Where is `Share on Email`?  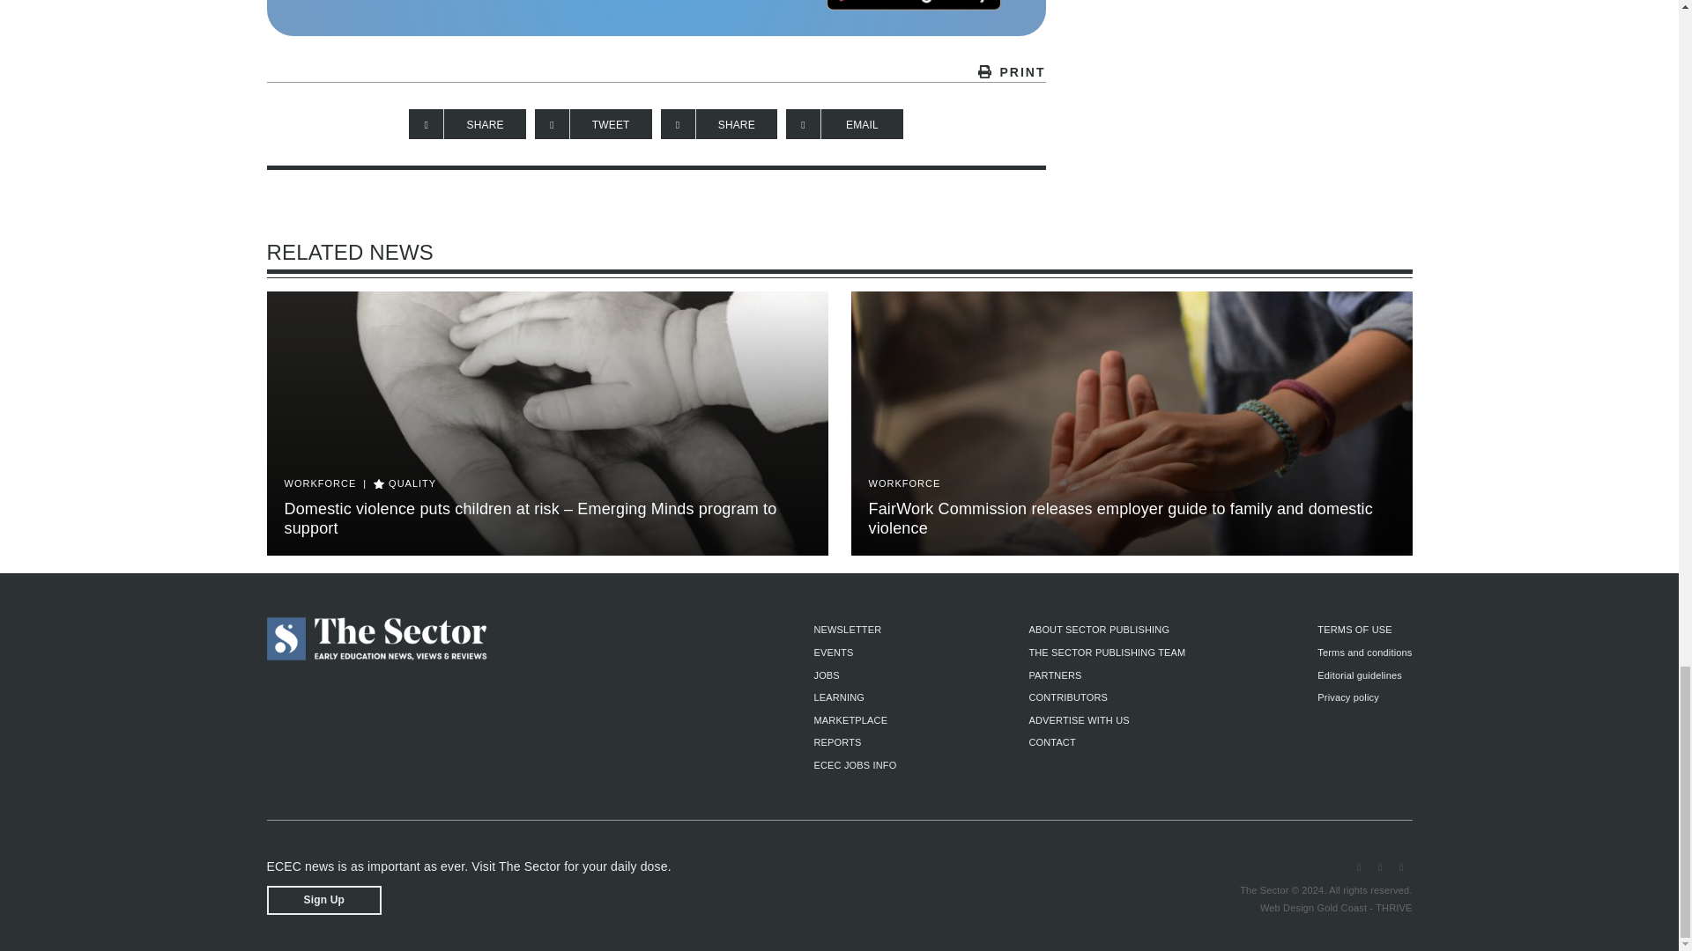
Share on Email is located at coordinates (844, 123).